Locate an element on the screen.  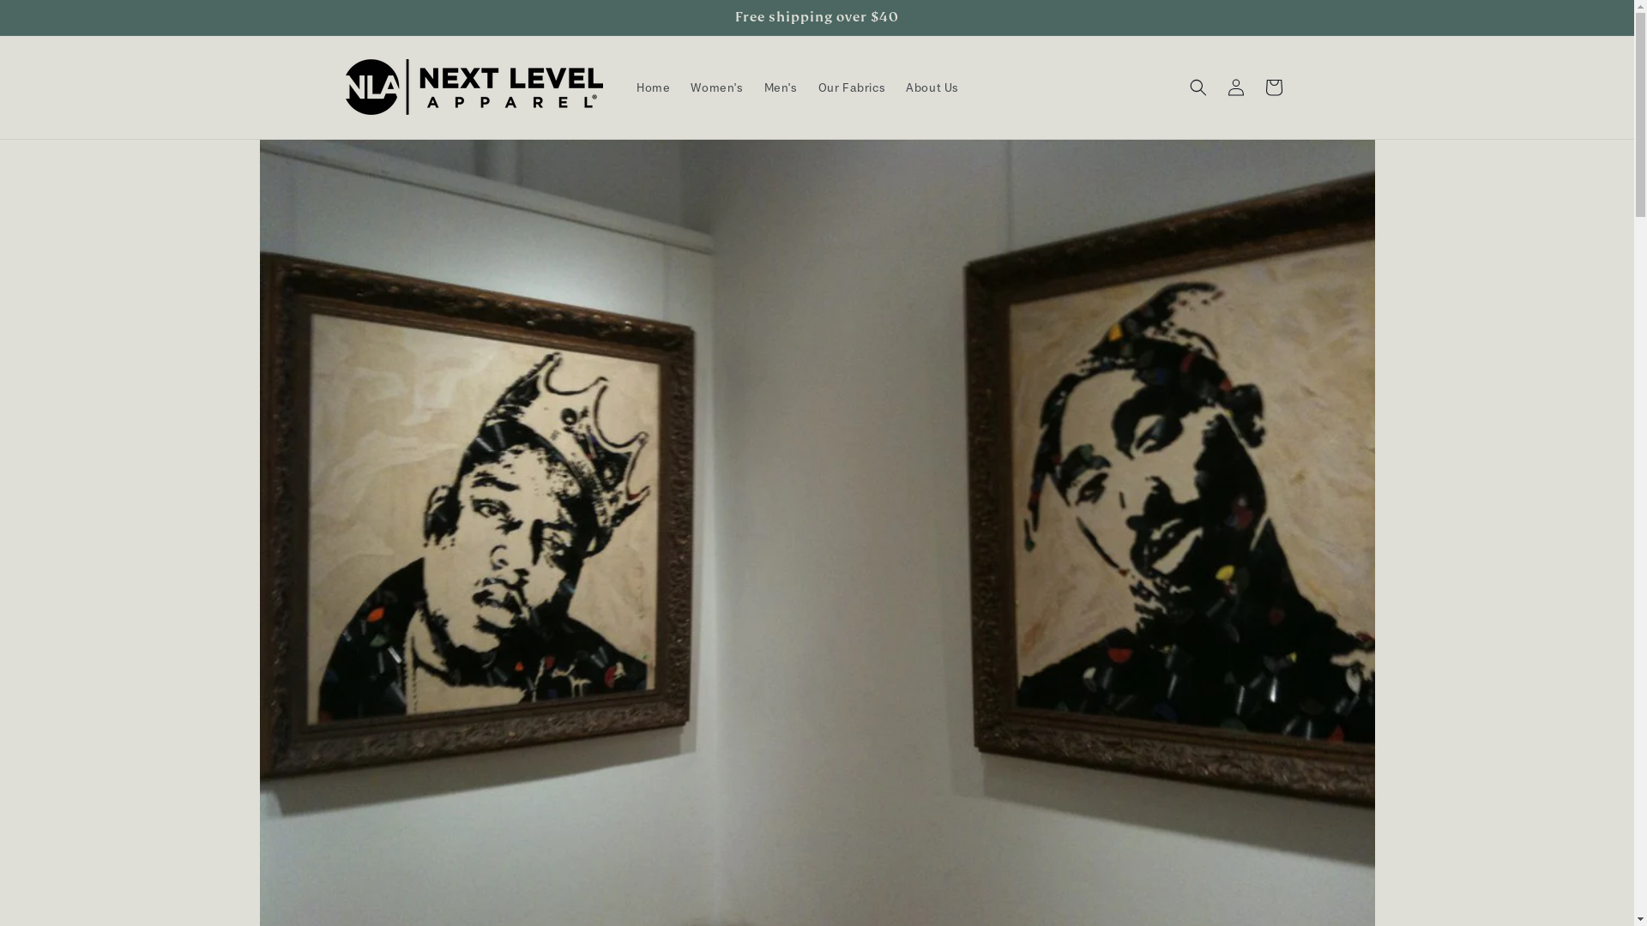
About Us is located at coordinates (932, 87).